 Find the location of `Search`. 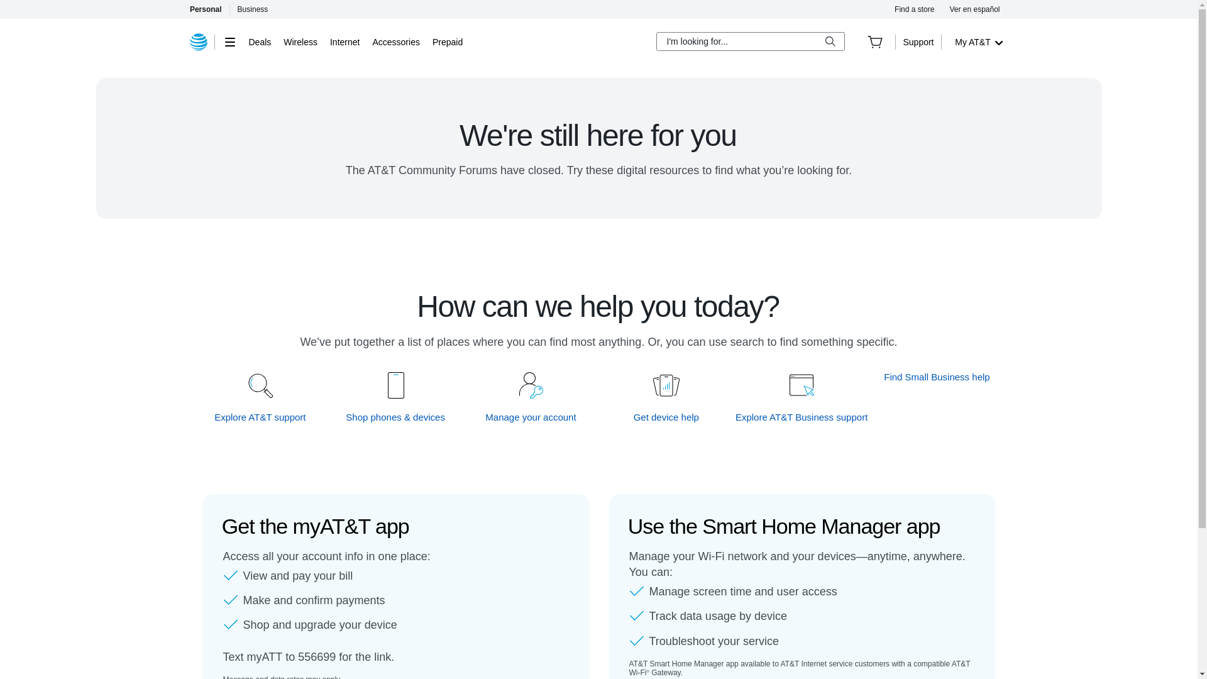

Search is located at coordinates (830, 41).